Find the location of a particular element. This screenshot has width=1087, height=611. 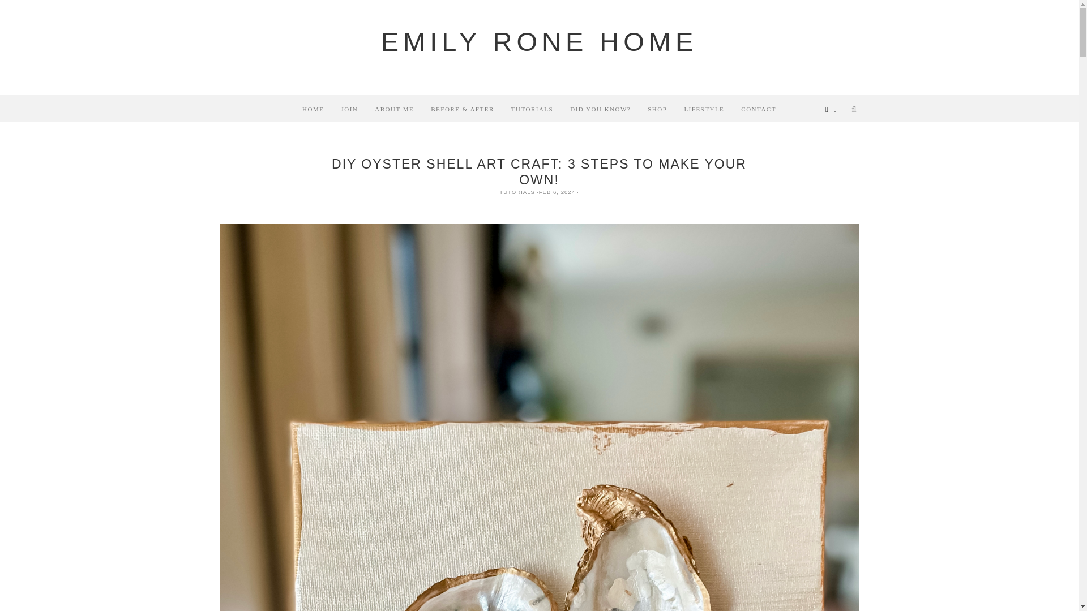

HOME is located at coordinates (313, 109).